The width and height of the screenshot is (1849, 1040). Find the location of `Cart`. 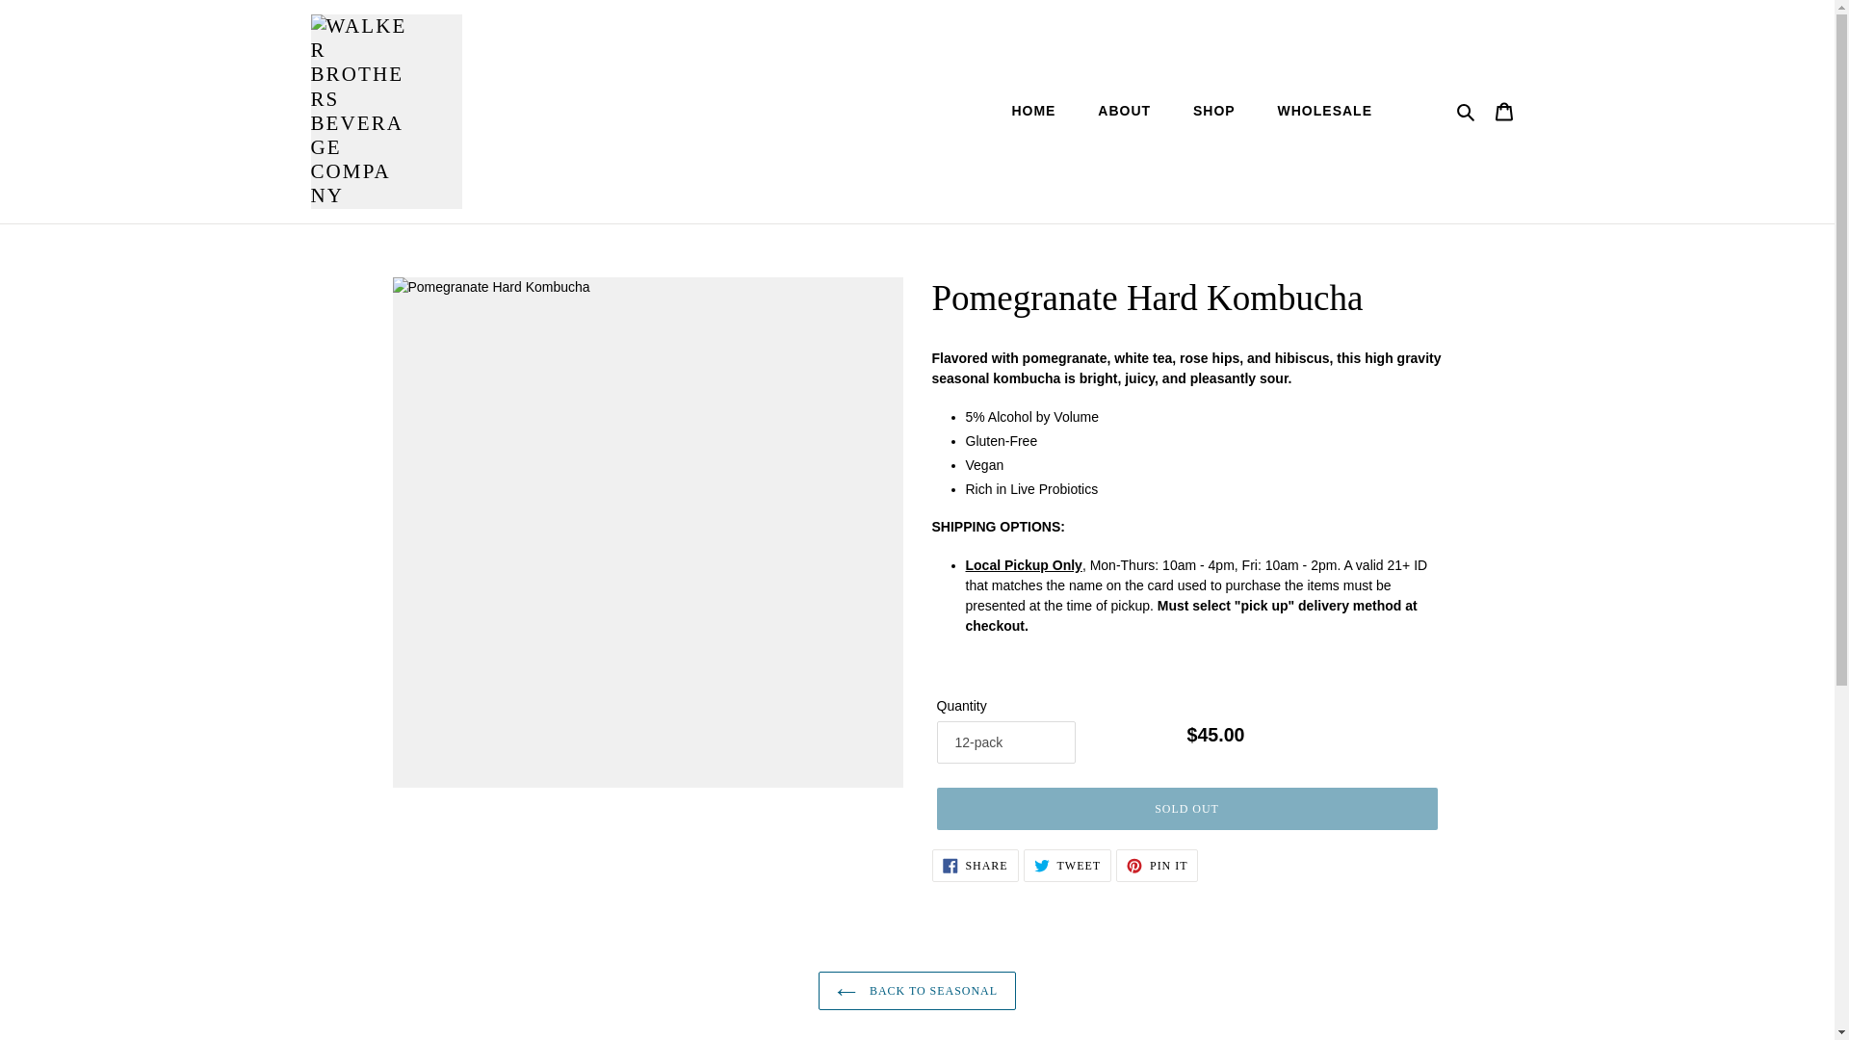

Cart is located at coordinates (1067, 865).